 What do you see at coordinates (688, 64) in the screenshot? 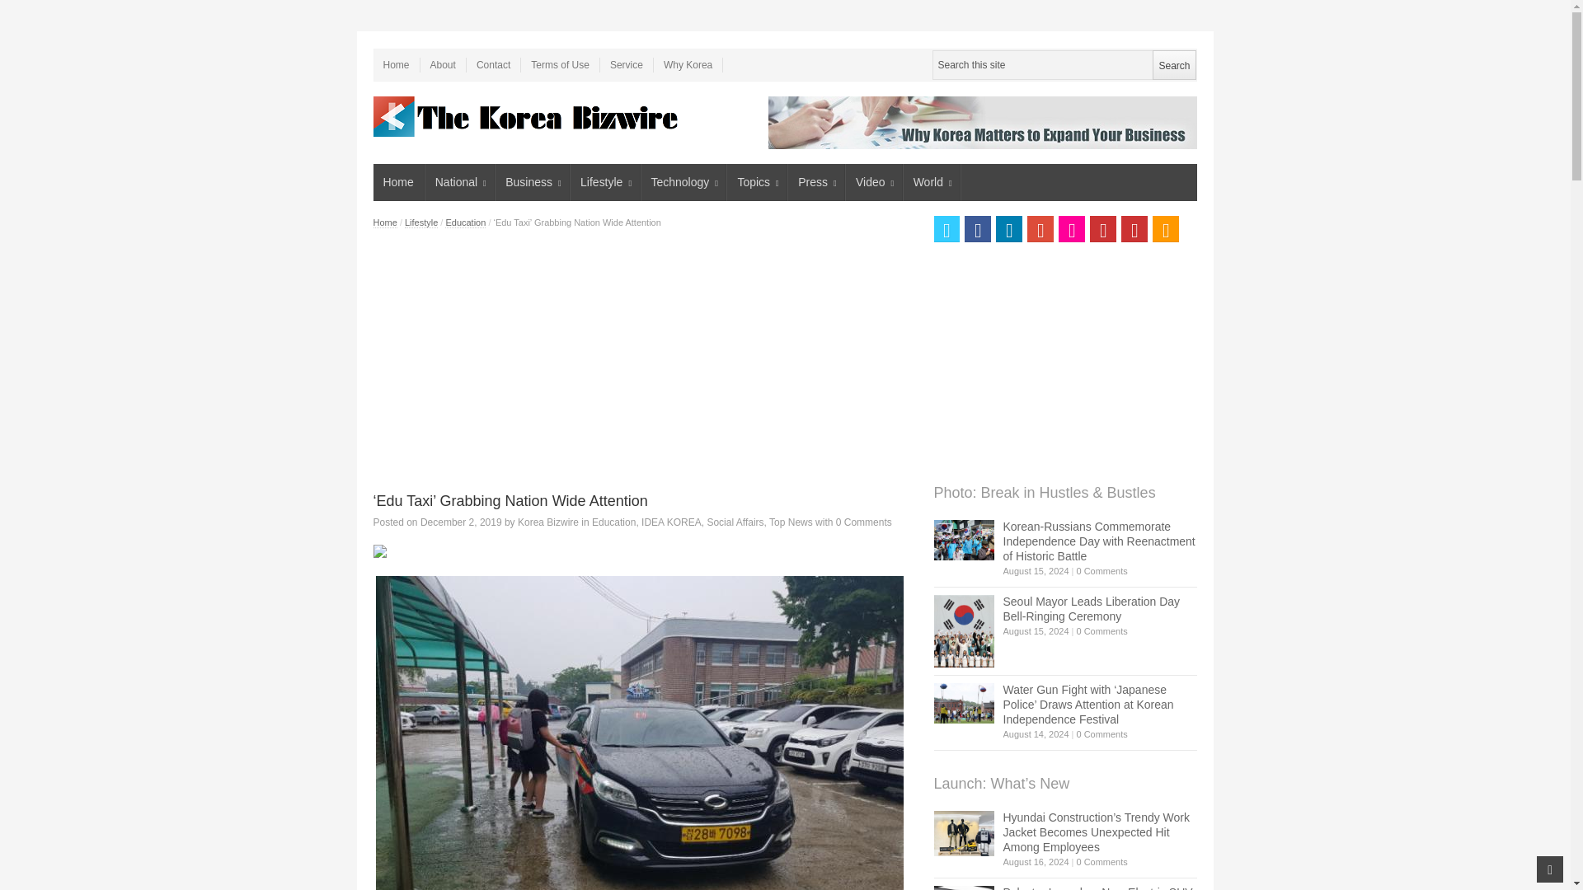
I see `Why Korea` at bounding box center [688, 64].